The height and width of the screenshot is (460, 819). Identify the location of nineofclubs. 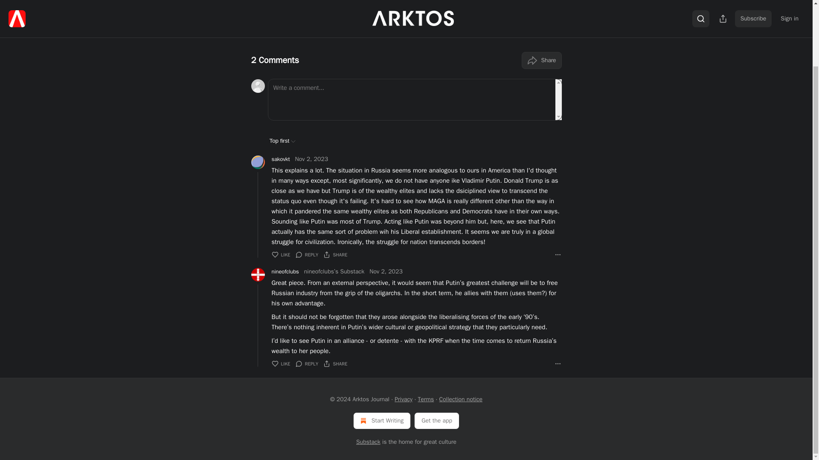
(285, 272).